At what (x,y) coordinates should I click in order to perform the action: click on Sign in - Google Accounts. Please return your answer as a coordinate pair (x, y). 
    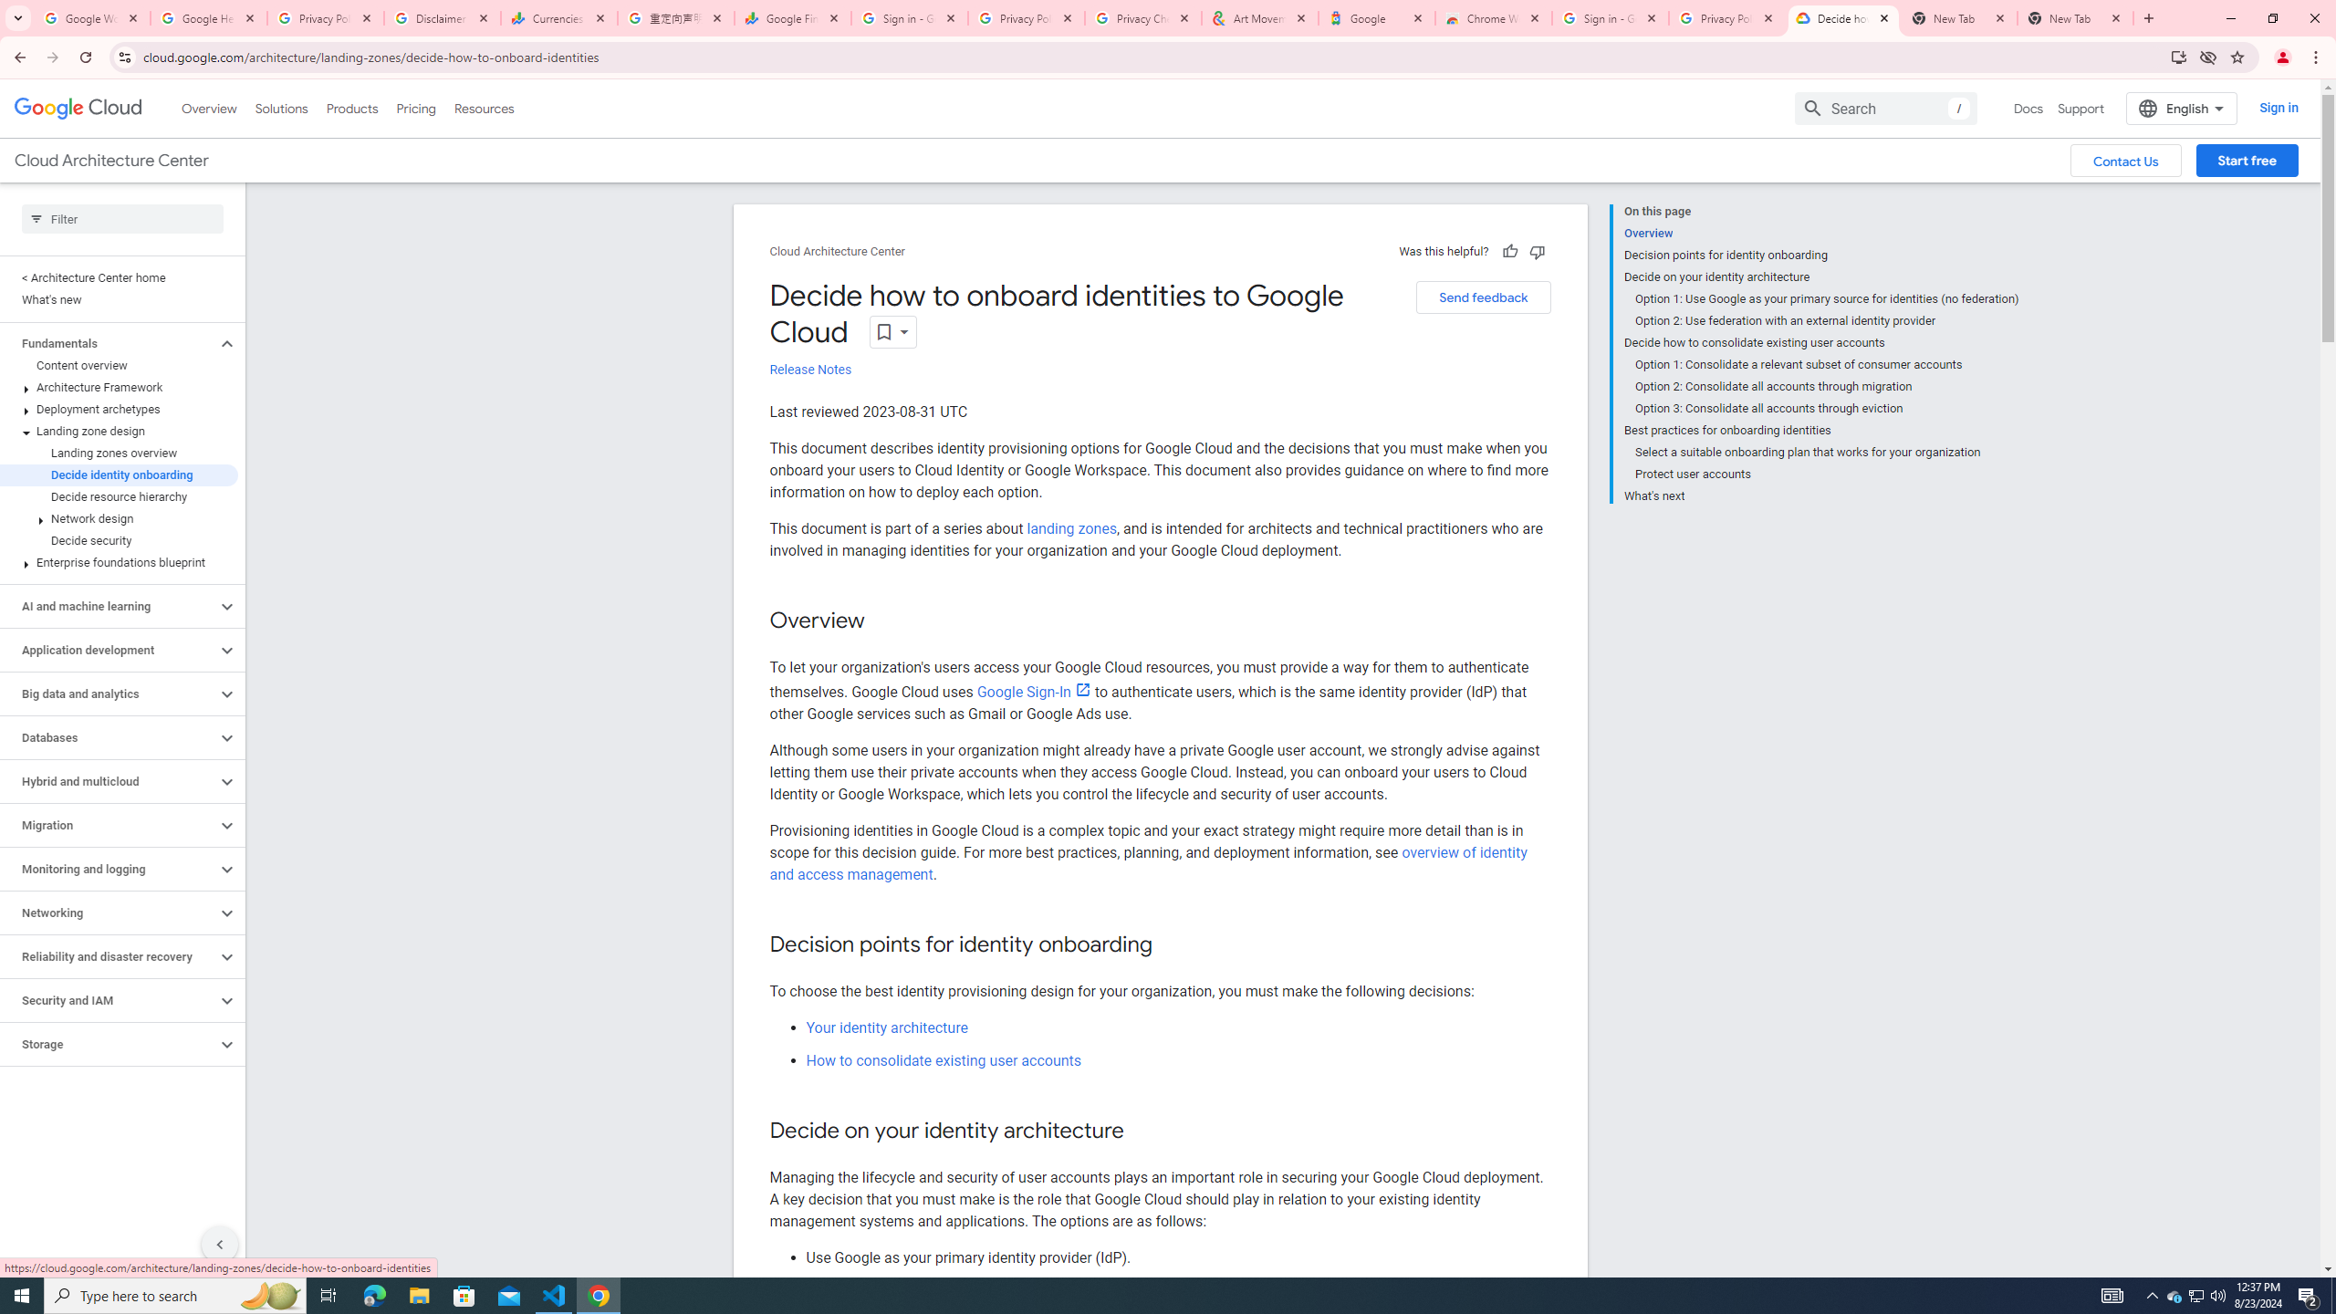
    Looking at the image, I should click on (910, 18).